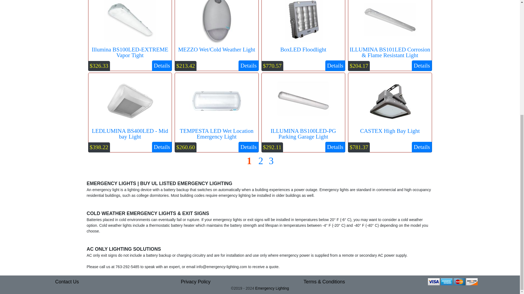 This screenshot has height=294, width=524. What do you see at coordinates (422, 66) in the screenshot?
I see `Details` at bounding box center [422, 66].